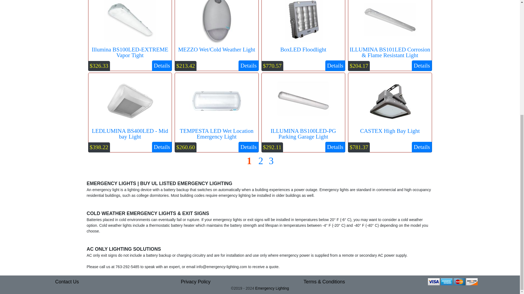 This screenshot has height=294, width=524. What do you see at coordinates (422, 66) in the screenshot?
I see `Details` at bounding box center [422, 66].